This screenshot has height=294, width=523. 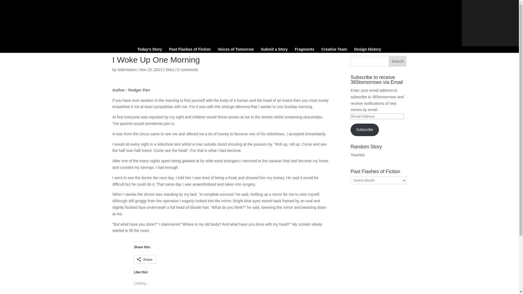 I want to click on Past Flashes of Fiction, so click(x=190, y=50).